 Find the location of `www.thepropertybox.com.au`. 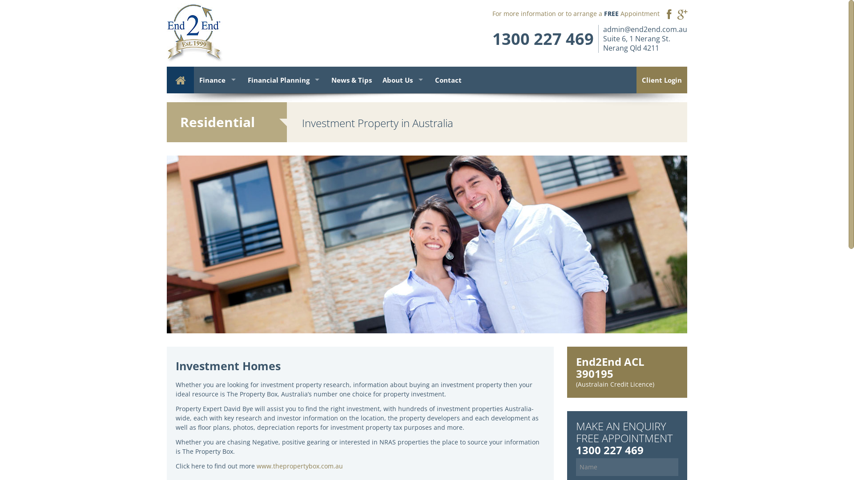

www.thepropertybox.com.au is located at coordinates (300, 466).